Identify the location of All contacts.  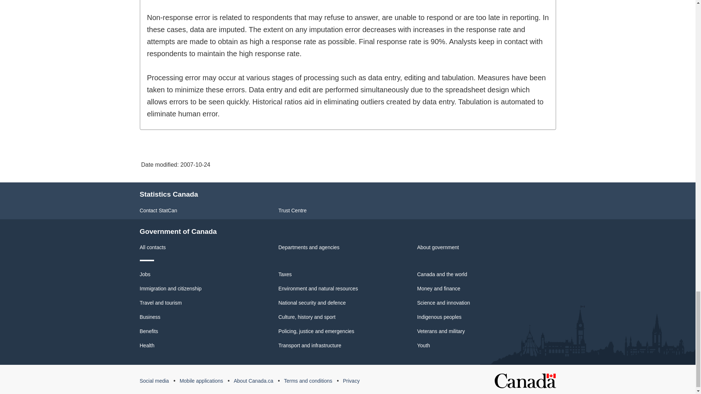
(153, 247).